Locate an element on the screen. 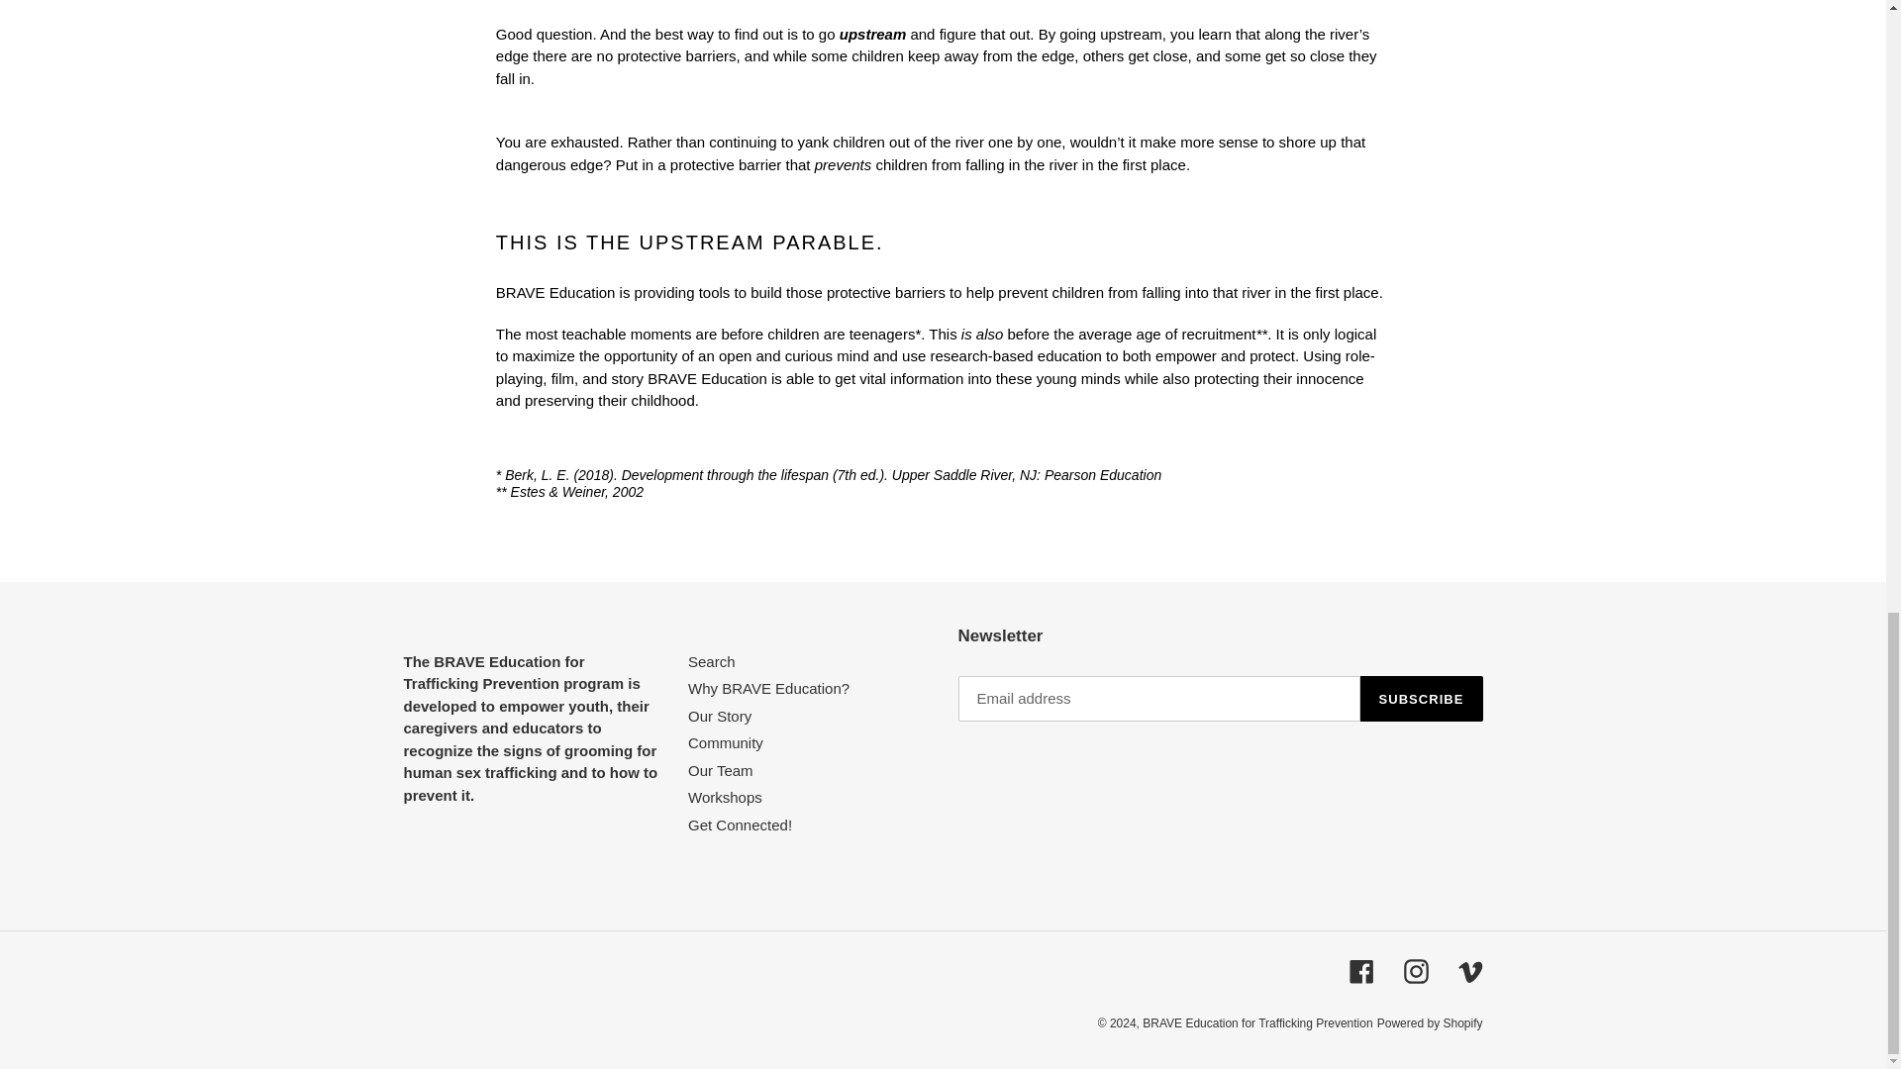 This screenshot has width=1901, height=1069. Vimeo is located at coordinates (1469, 970).